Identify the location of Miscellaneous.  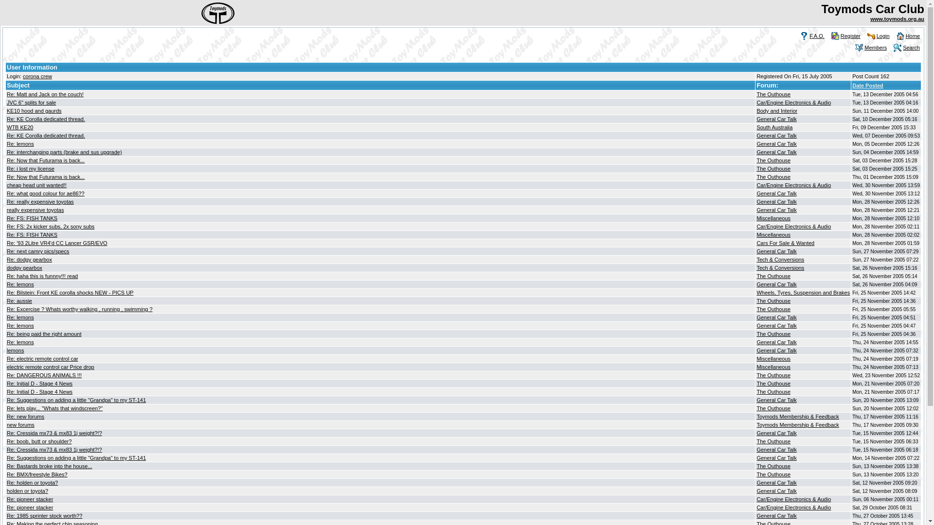
(773, 218).